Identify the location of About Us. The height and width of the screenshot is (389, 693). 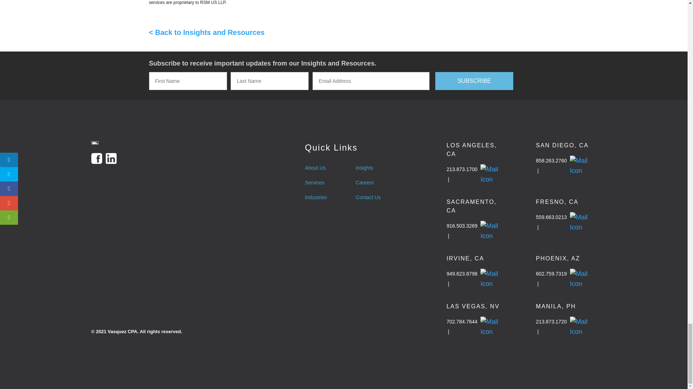
(316, 168).